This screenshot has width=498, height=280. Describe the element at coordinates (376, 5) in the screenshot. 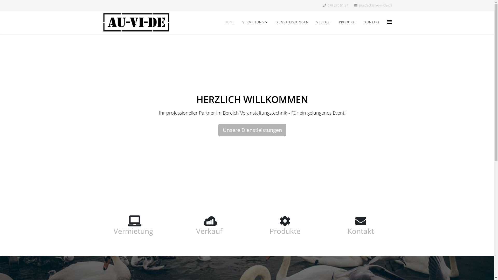

I see `postfach@au-vi-de.ch` at that location.